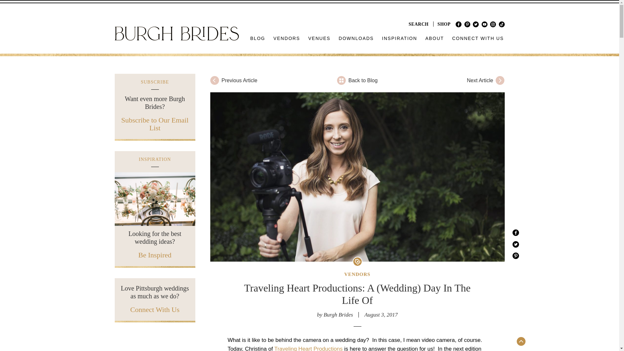 This screenshot has height=351, width=624. Describe the element at coordinates (467, 24) in the screenshot. I see `Pinterest` at that location.